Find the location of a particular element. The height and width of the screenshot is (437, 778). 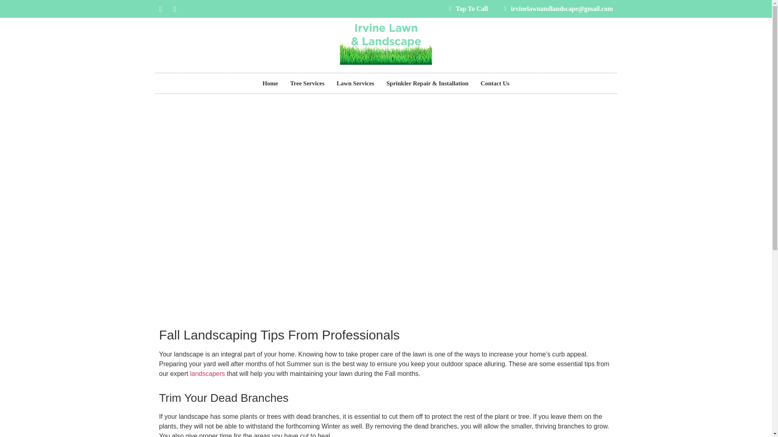

landscapers is located at coordinates (207, 373).